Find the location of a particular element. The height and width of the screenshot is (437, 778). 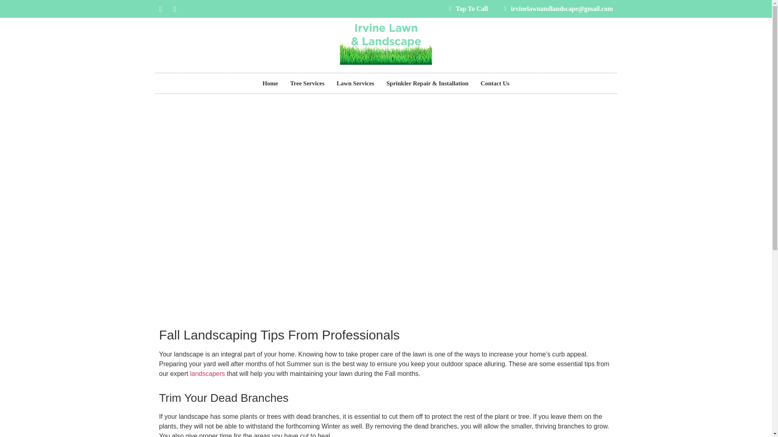

landscapers is located at coordinates (207, 373).